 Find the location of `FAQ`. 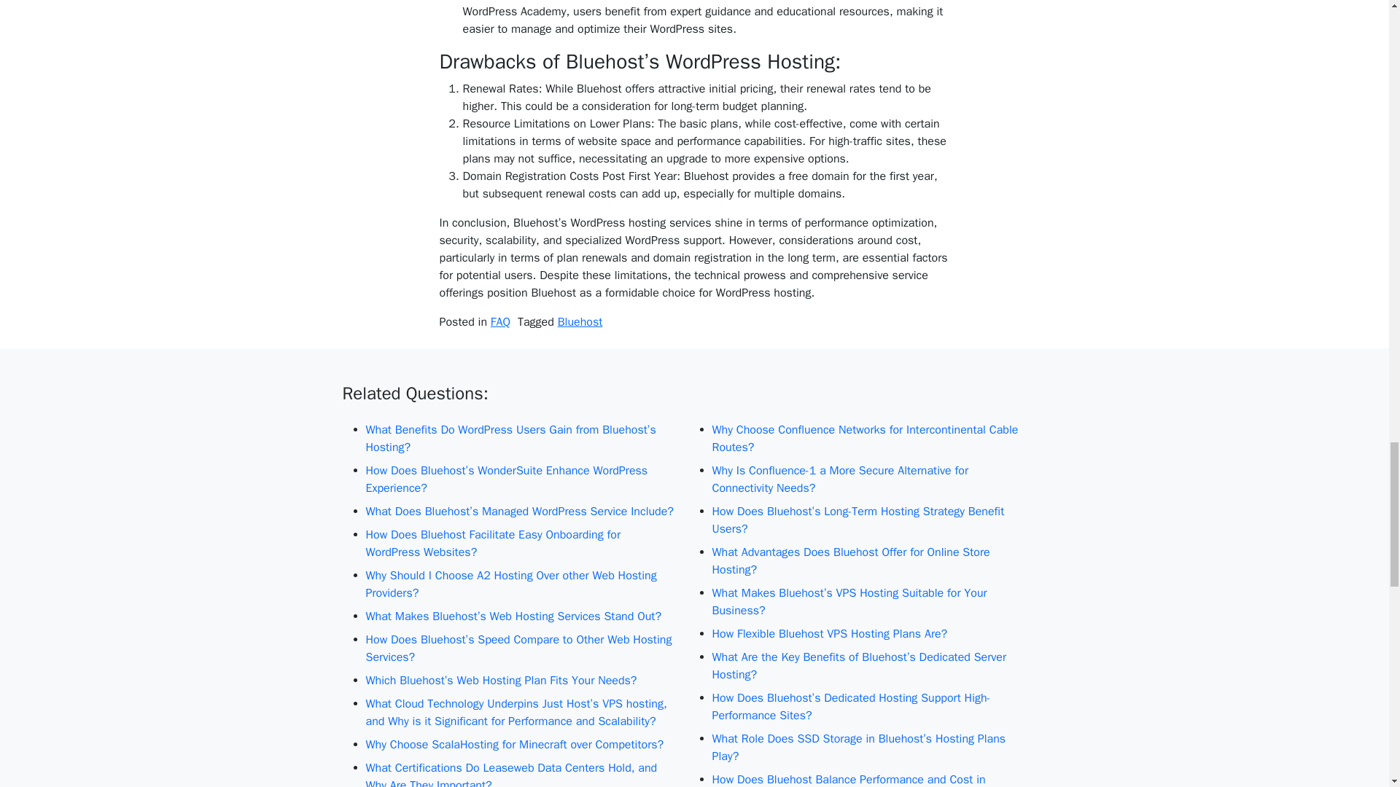

FAQ is located at coordinates (500, 322).